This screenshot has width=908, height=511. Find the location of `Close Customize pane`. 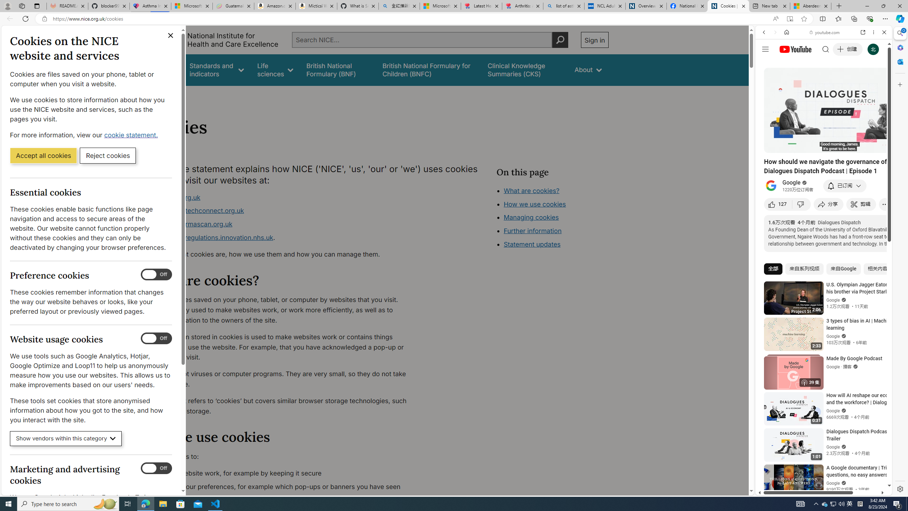

Close Customize pane is located at coordinates (899, 84).